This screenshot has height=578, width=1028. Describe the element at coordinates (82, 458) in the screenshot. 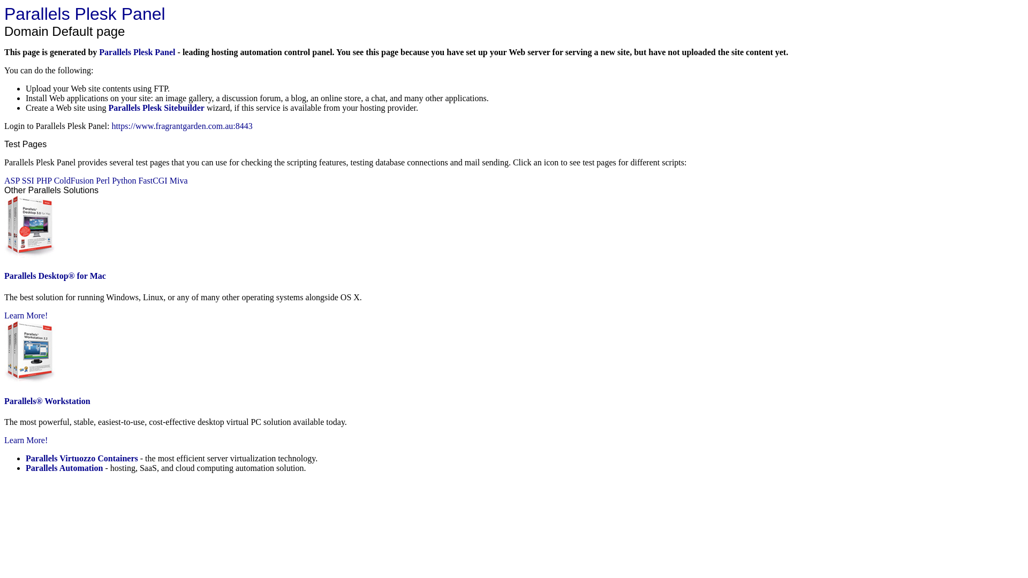

I see `Parallels Virtuozzo Containers` at that location.